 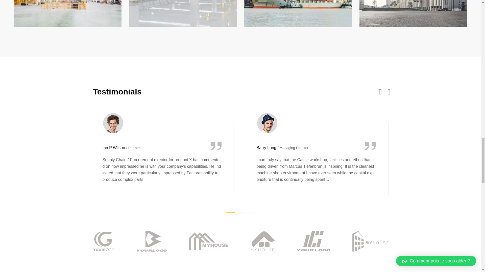 I want to click on partner-7, so click(x=152, y=241).